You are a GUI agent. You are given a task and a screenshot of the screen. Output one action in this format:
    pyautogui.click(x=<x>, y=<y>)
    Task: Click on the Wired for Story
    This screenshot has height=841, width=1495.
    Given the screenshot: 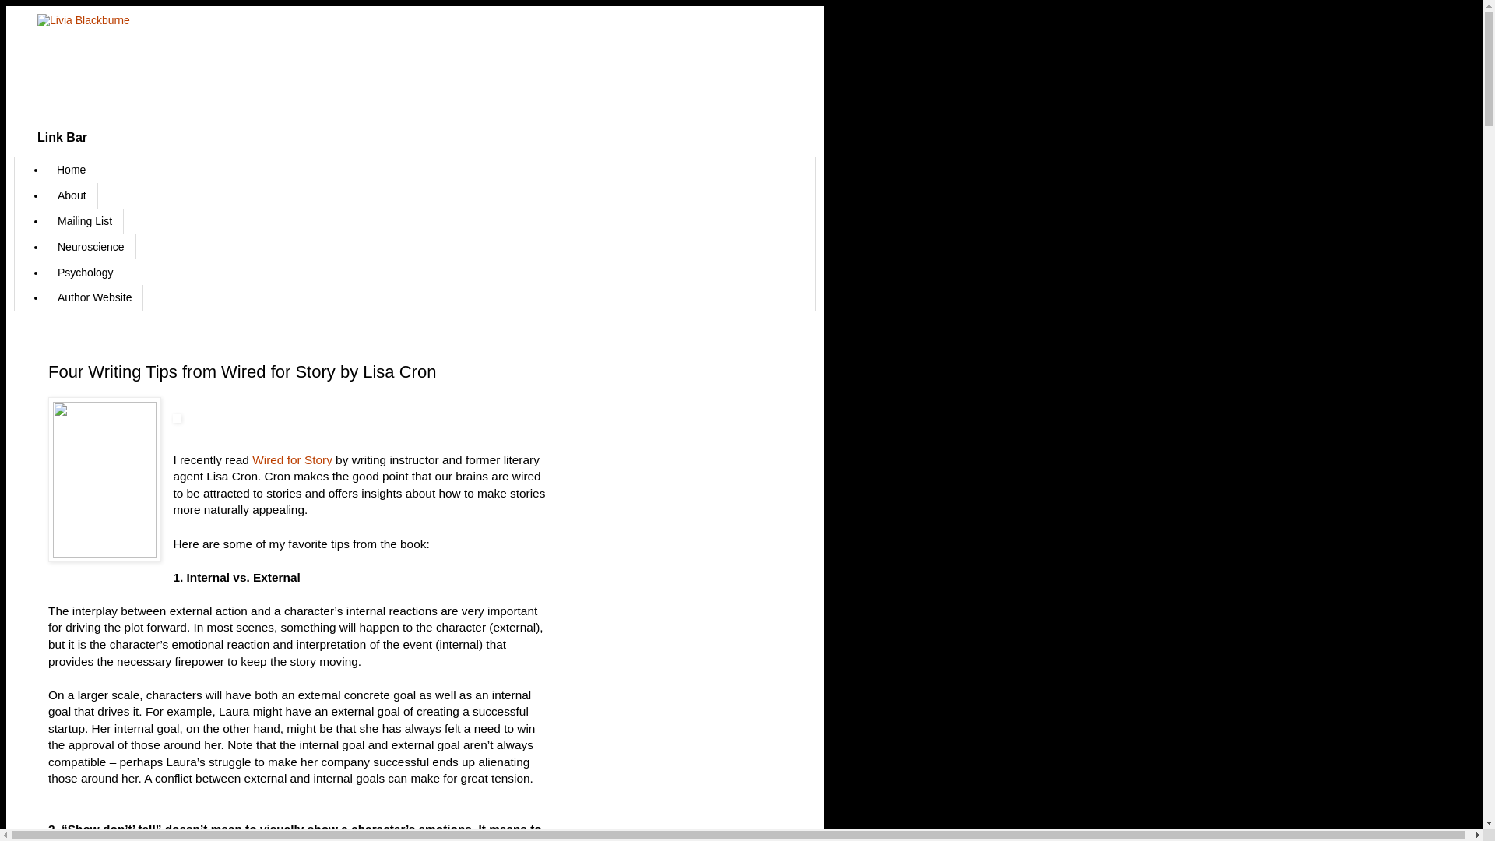 What is the action you would take?
    pyautogui.click(x=292, y=459)
    